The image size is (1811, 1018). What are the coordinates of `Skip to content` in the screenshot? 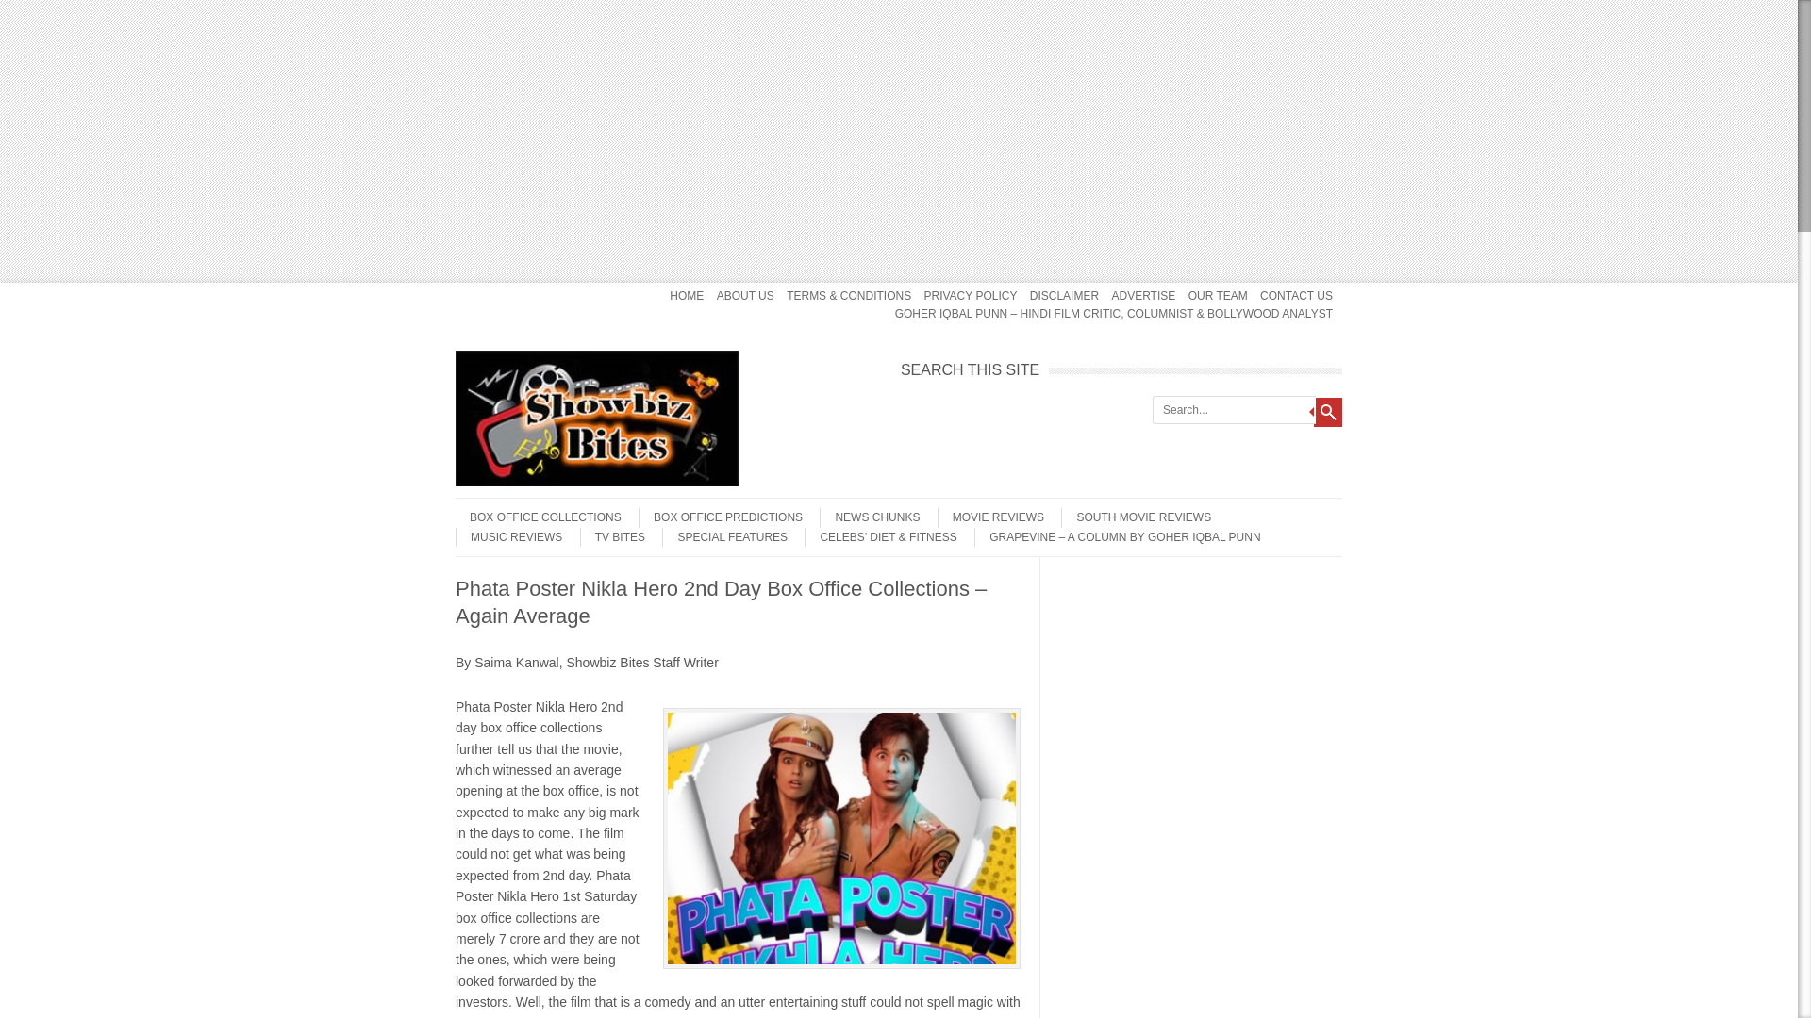 It's located at (492, 504).